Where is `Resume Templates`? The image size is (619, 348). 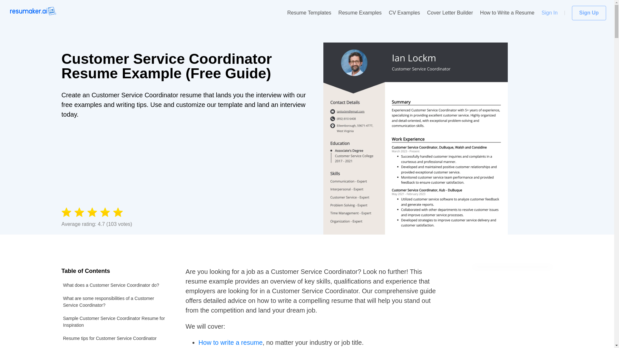 Resume Templates is located at coordinates (309, 13).